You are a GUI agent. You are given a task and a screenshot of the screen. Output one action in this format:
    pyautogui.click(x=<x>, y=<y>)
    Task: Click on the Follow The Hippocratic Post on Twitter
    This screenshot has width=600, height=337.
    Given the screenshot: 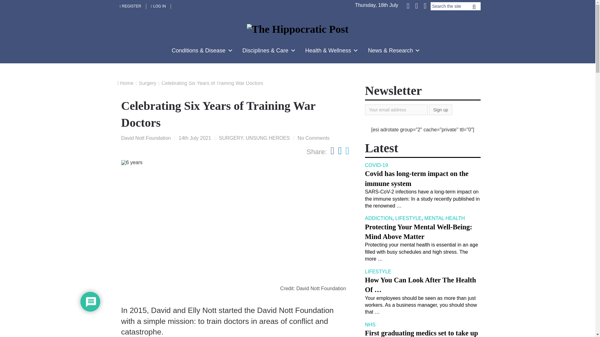 What is the action you would take?
    pyautogui.click(x=416, y=5)
    